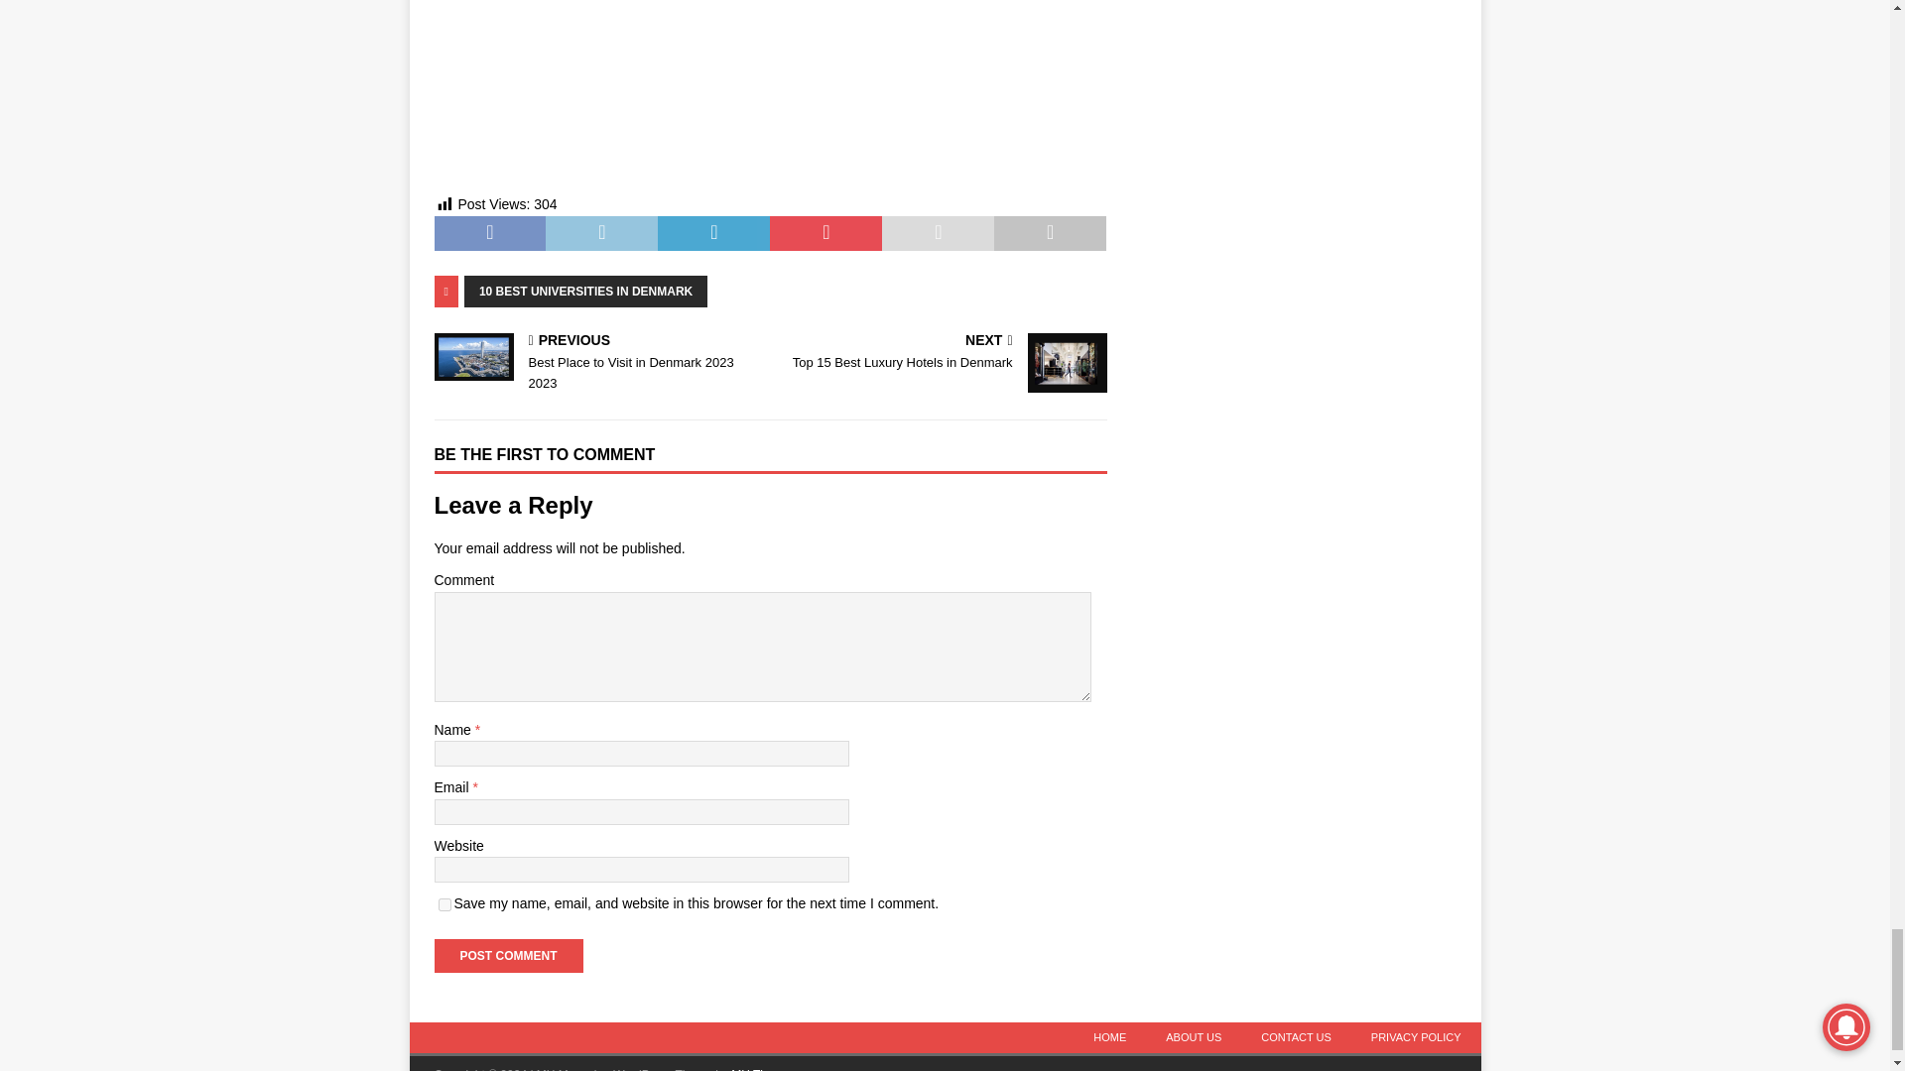 The width and height of the screenshot is (1905, 1071). What do you see at coordinates (508, 956) in the screenshot?
I see `Post Comment` at bounding box center [508, 956].